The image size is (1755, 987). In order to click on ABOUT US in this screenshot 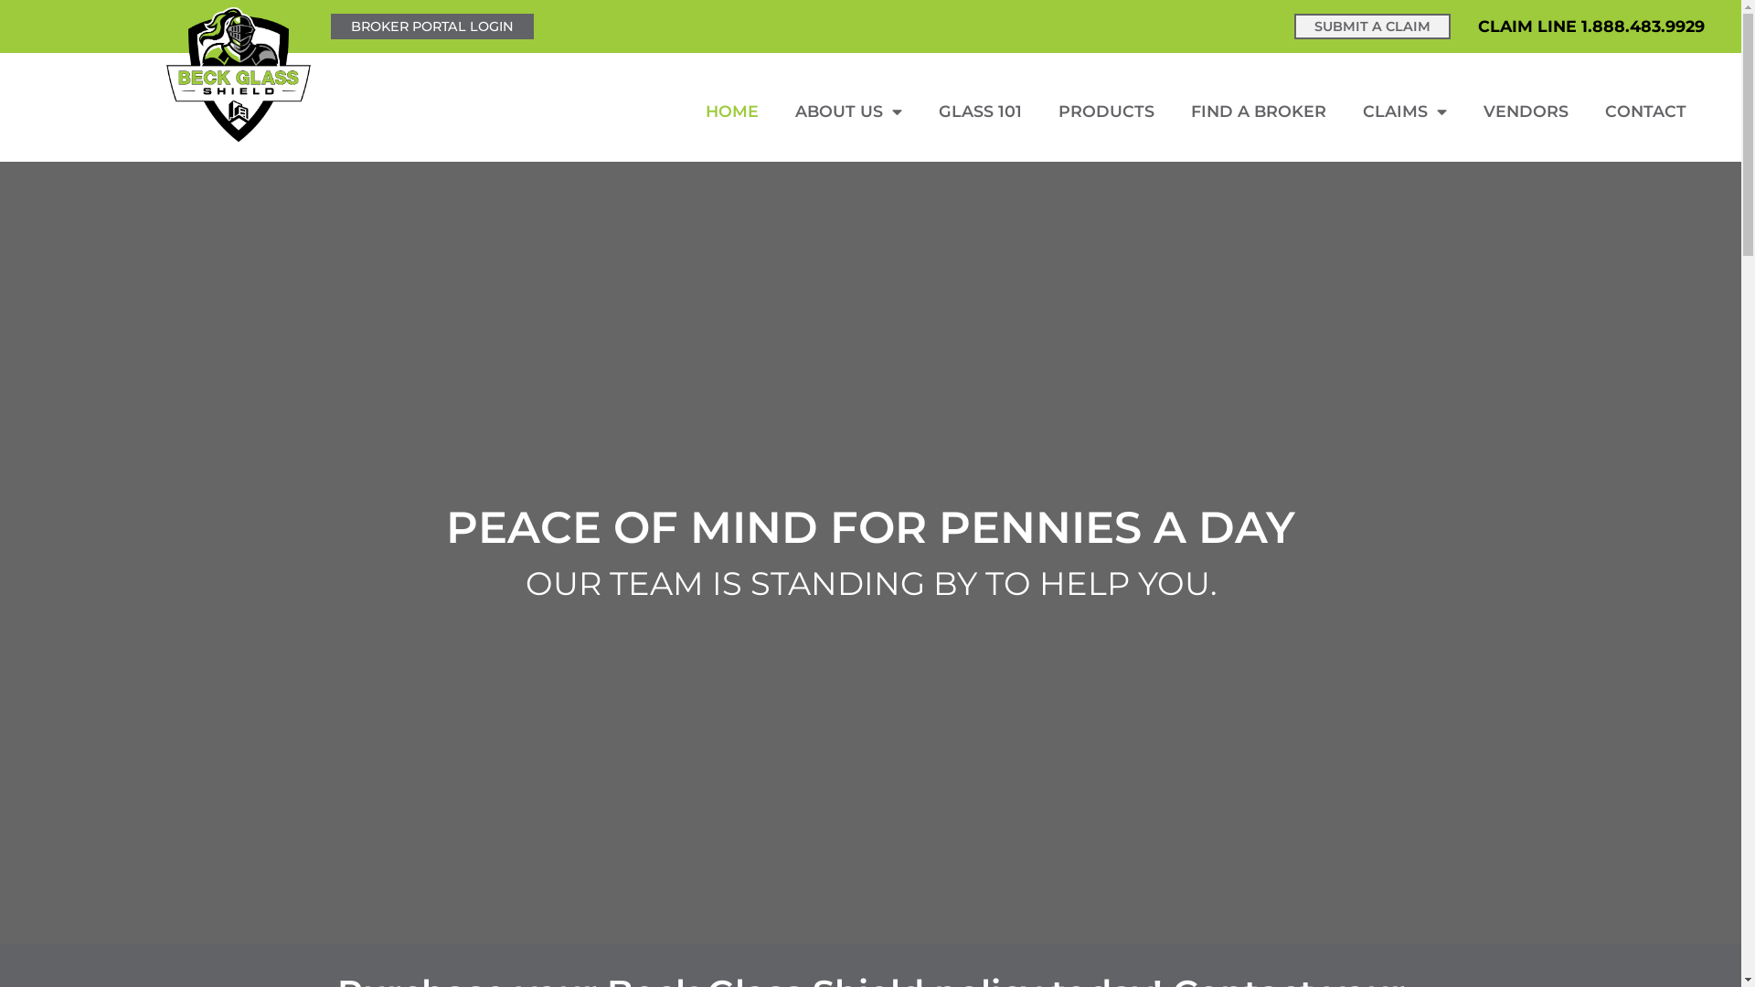, I will do `click(848, 111)`.